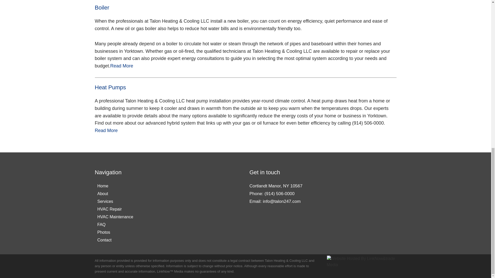  Describe the element at coordinates (115, 240) in the screenshot. I see `Contact` at that location.